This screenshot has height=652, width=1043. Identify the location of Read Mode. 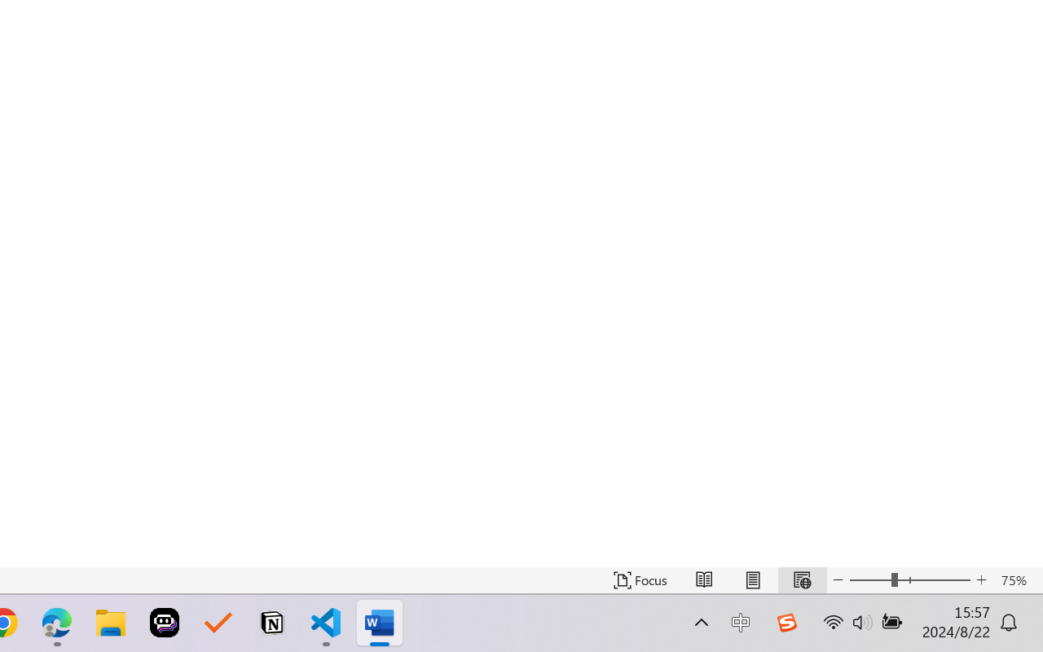
(704, 580).